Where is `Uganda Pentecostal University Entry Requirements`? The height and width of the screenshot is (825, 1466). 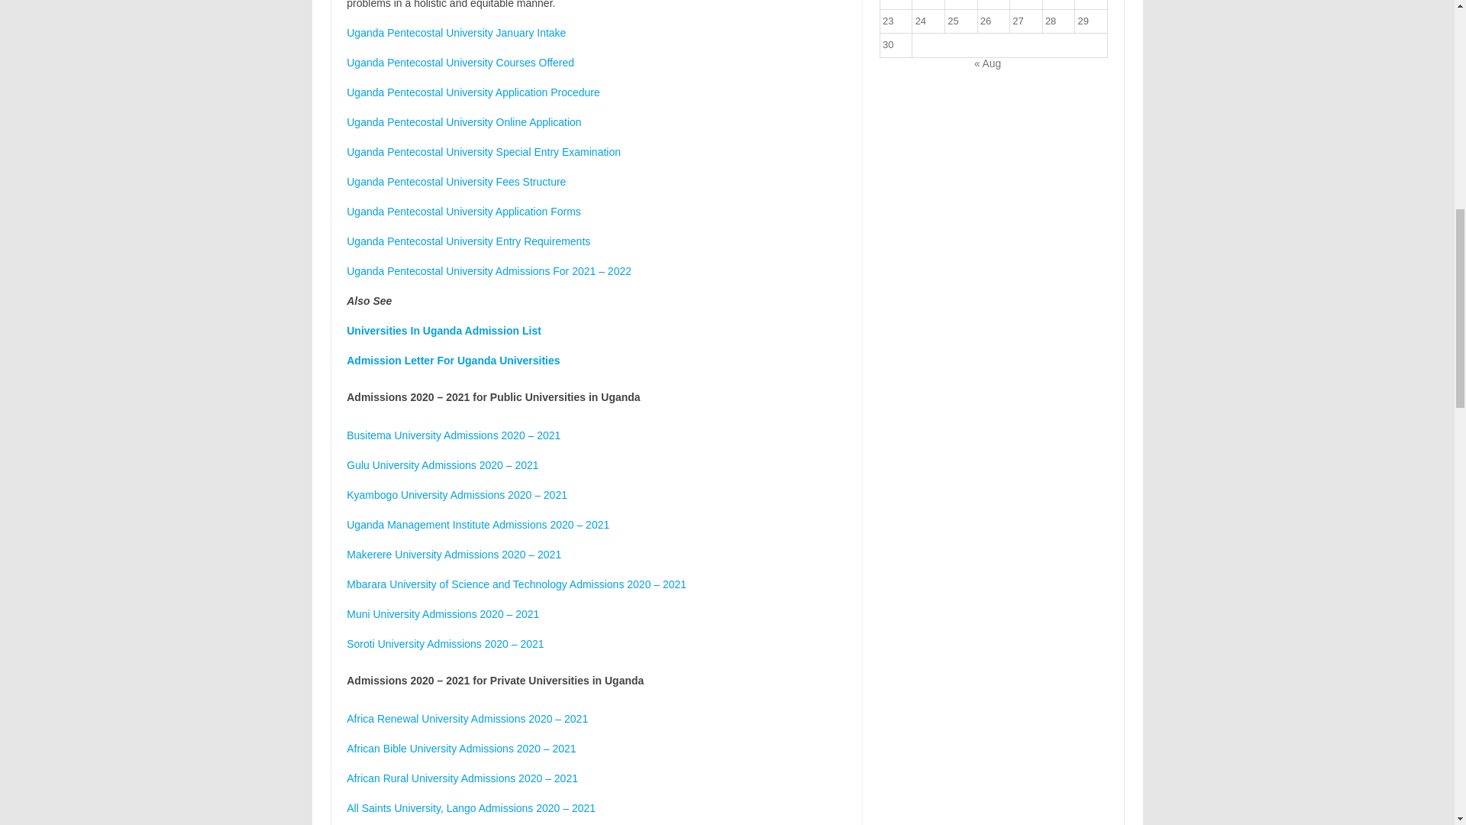 Uganda Pentecostal University Entry Requirements is located at coordinates (468, 241).